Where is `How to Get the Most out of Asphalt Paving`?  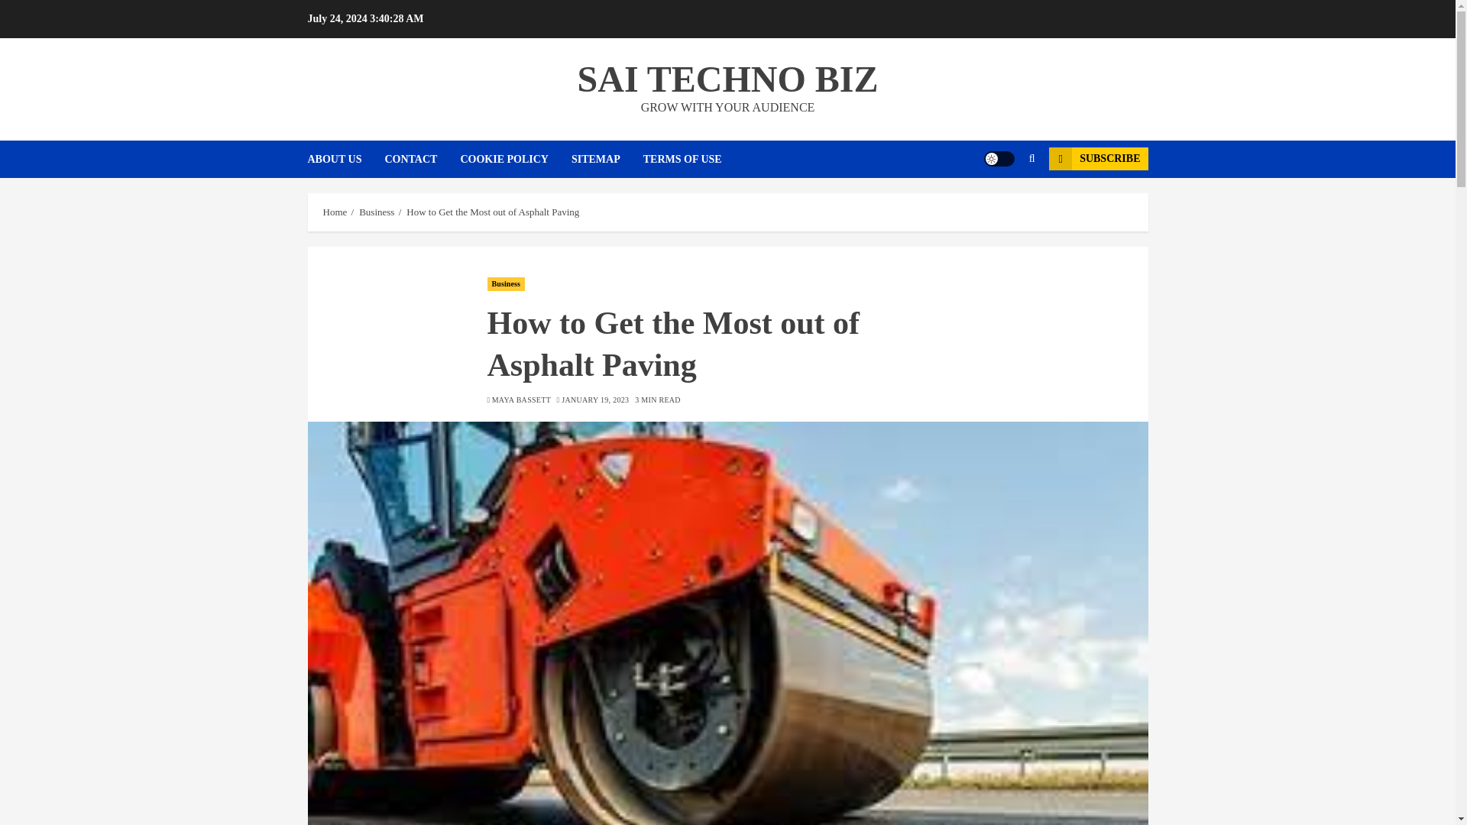 How to Get the Most out of Asphalt Paving is located at coordinates (492, 212).